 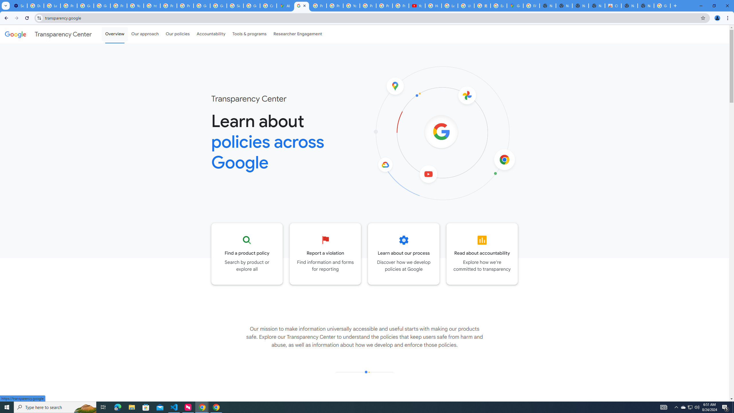 What do you see at coordinates (19, 6) in the screenshot?
I see `Settings - On startup` at bounding box center [19, 6].